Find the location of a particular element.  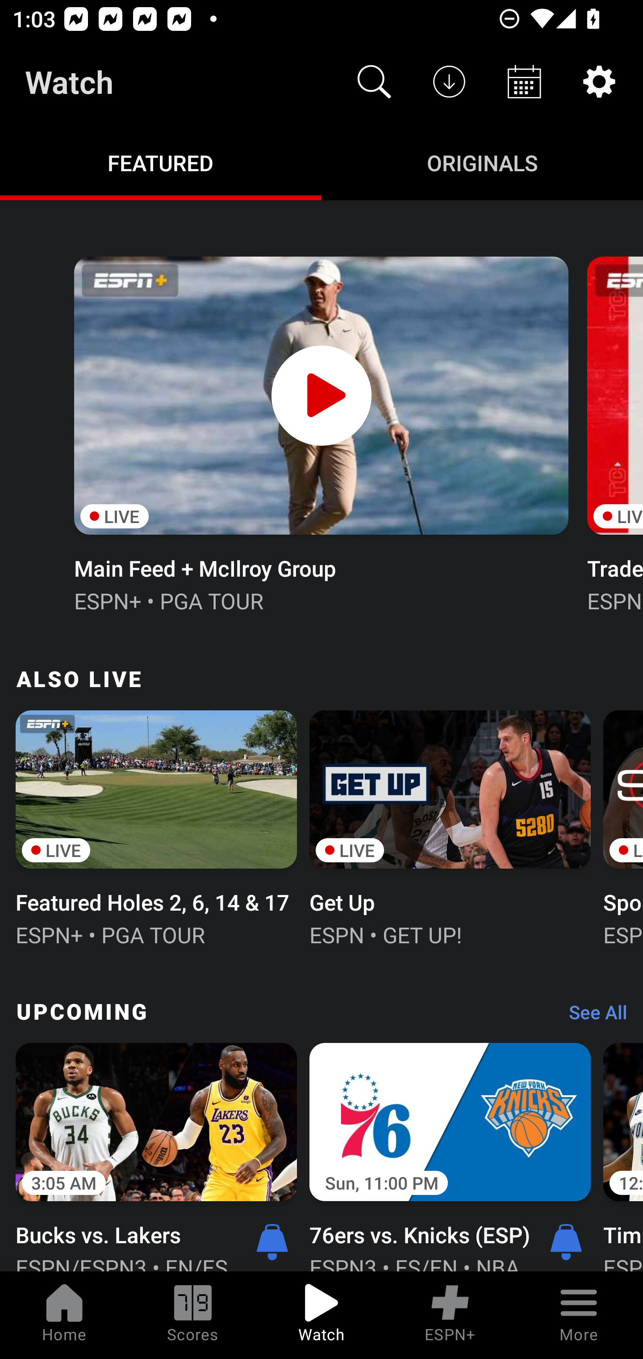

LIVE Get Up ESPN • GET UP! is located at coordinates (450, 827).